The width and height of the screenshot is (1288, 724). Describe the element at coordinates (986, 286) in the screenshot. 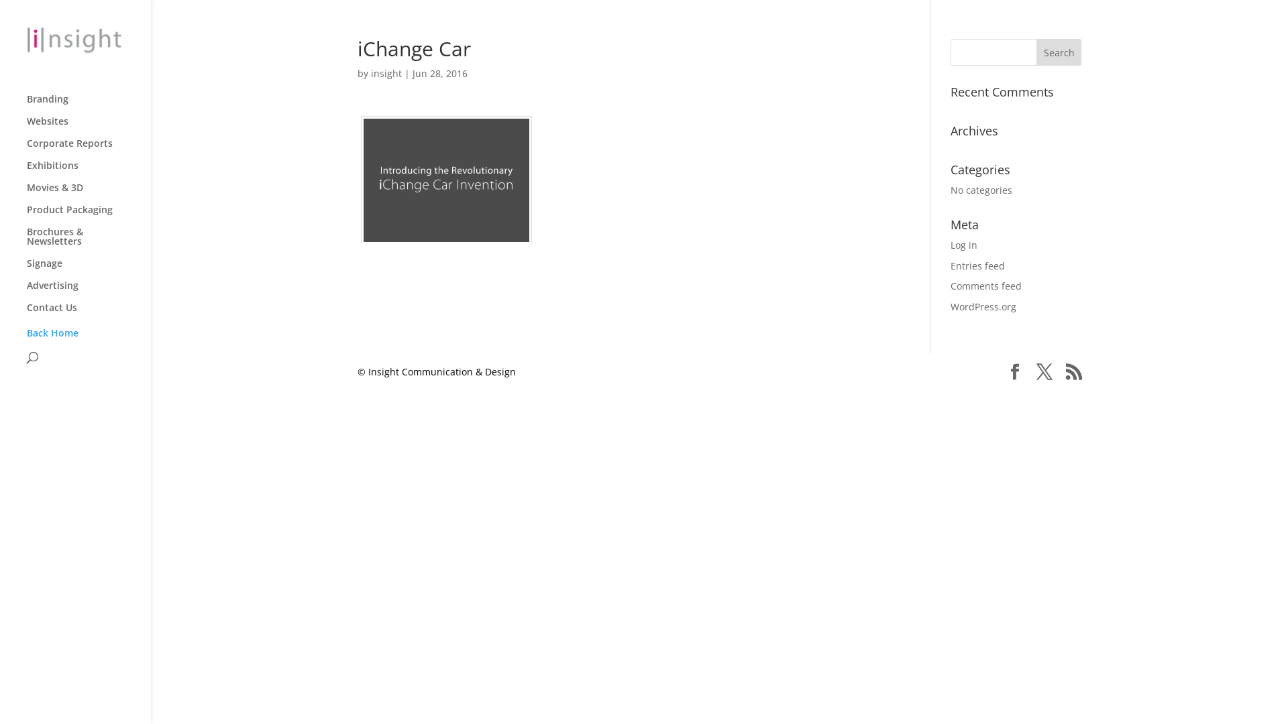

I see `Comments feed` at that location.